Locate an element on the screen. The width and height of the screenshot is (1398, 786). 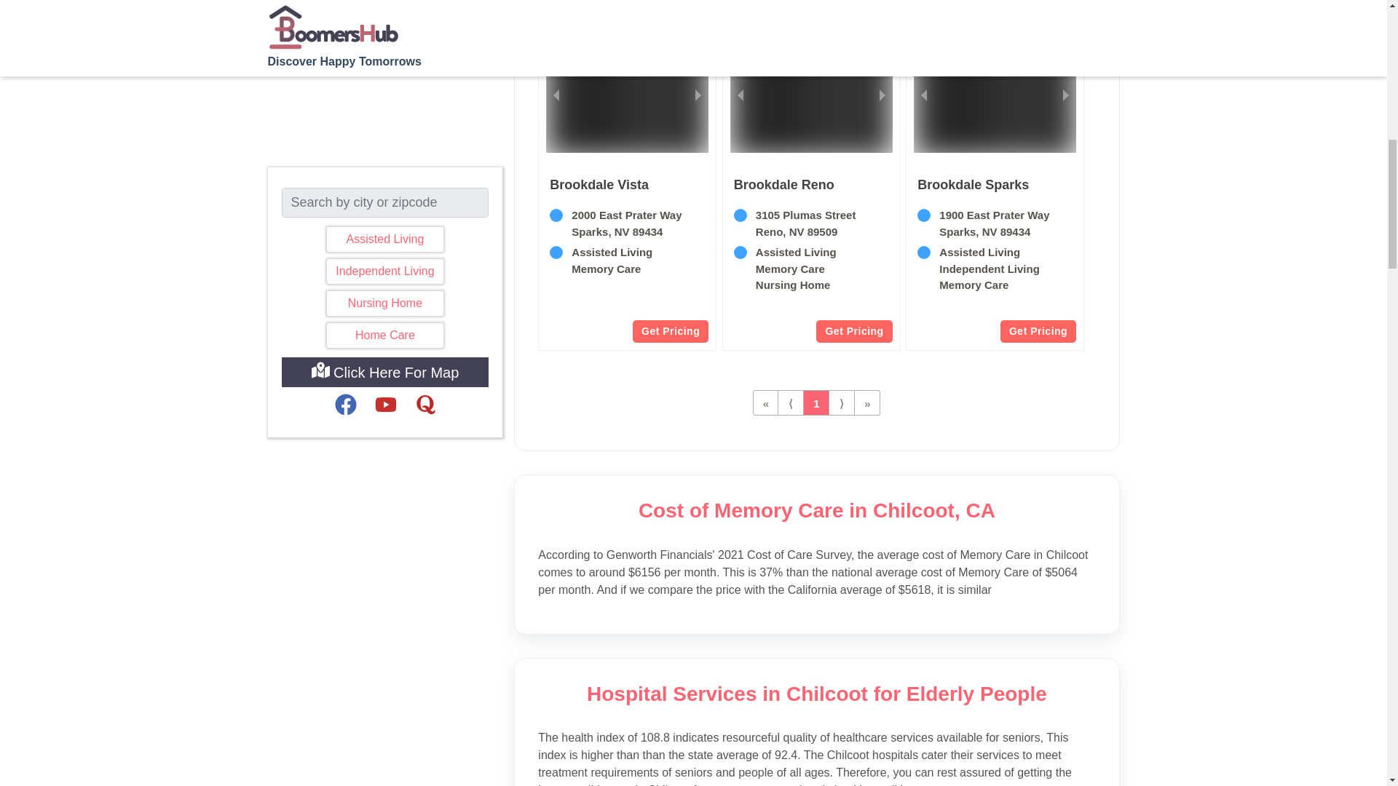
Brookdale Vista,Sparks,NV is located at coordinates (628, 258).